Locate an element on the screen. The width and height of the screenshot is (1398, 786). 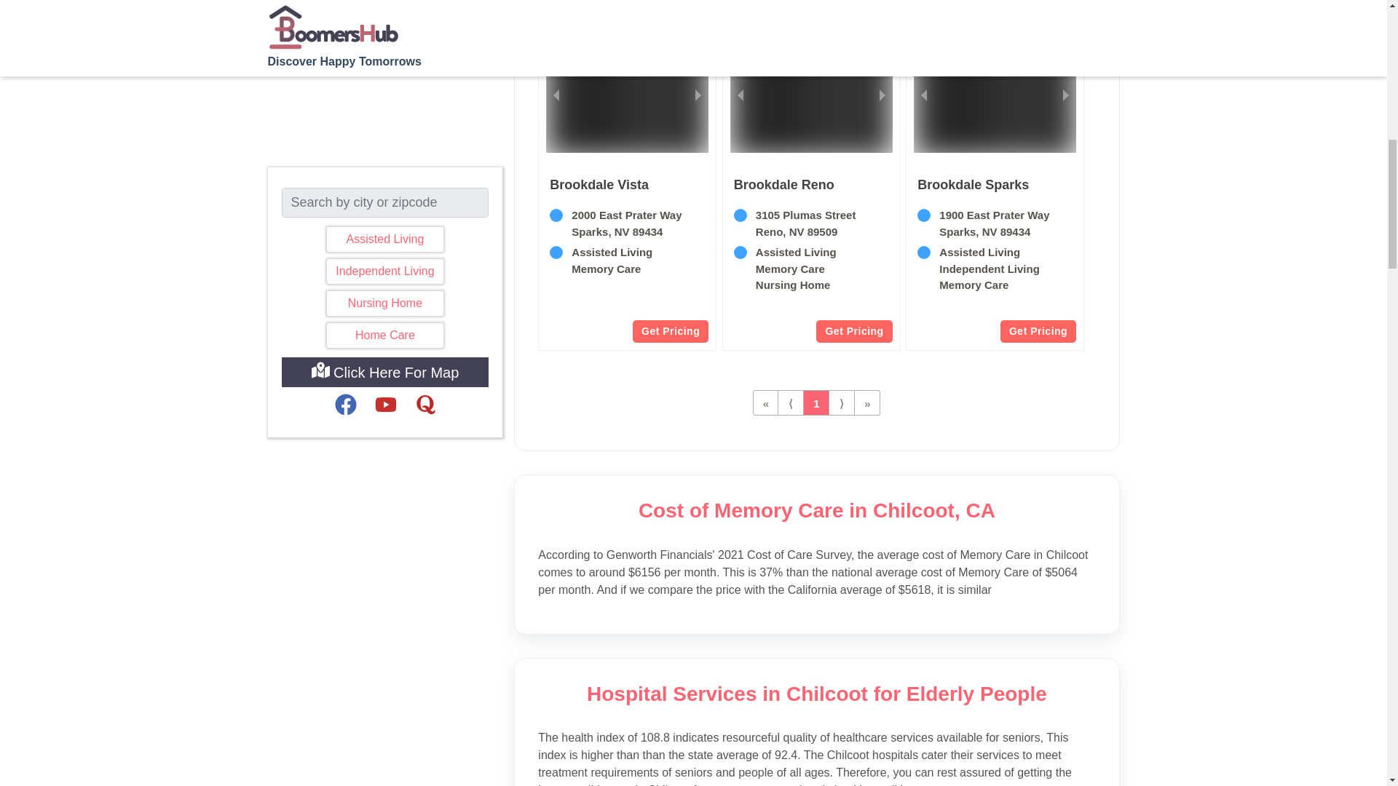
Brookdale Vista,Sparks,NV is located at coordinates (628, 258).